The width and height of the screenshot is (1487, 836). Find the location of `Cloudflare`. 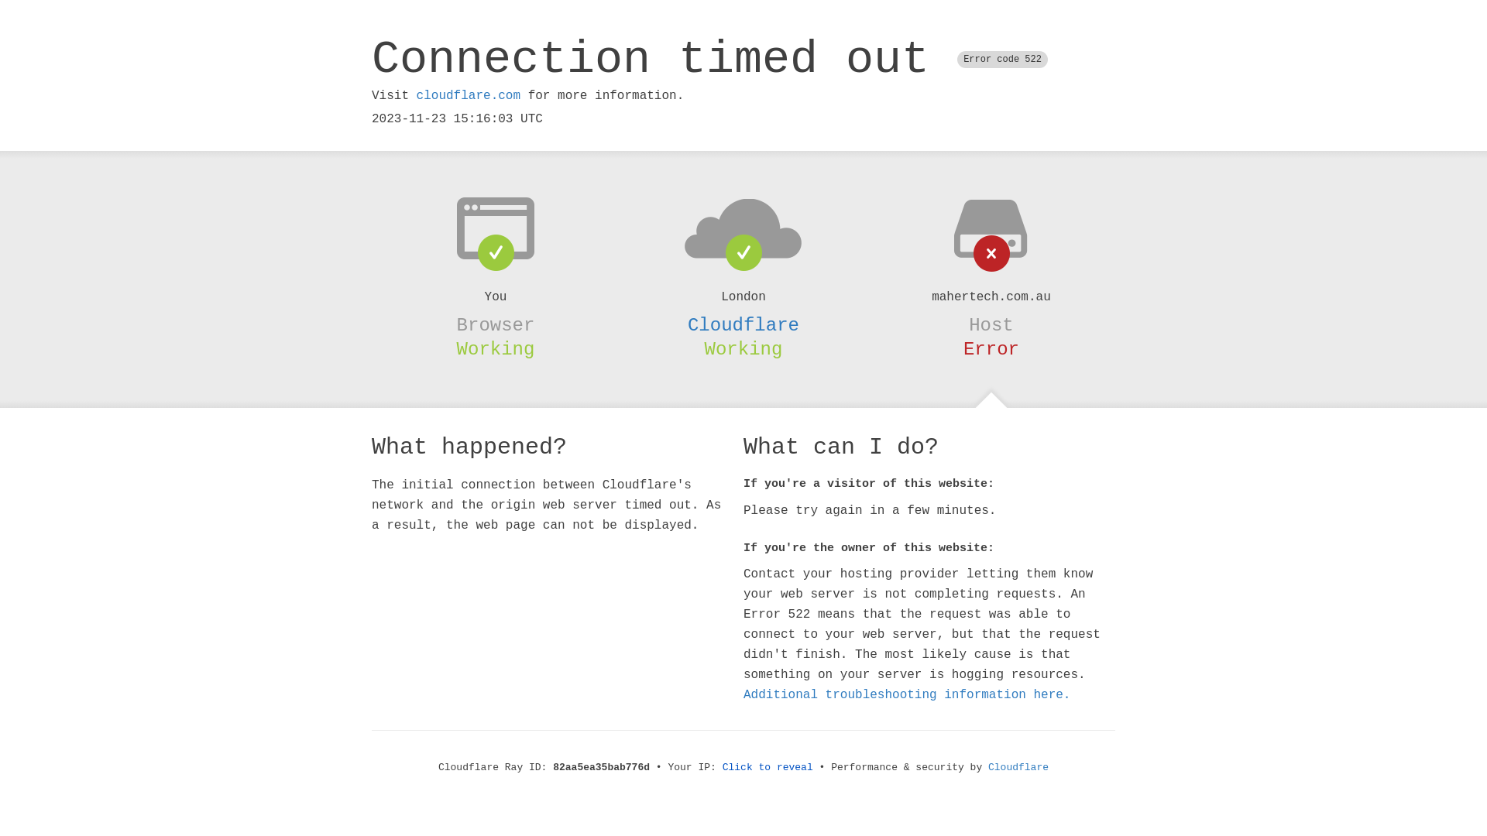

Cloudflare is located at coordinates (1018, 768).